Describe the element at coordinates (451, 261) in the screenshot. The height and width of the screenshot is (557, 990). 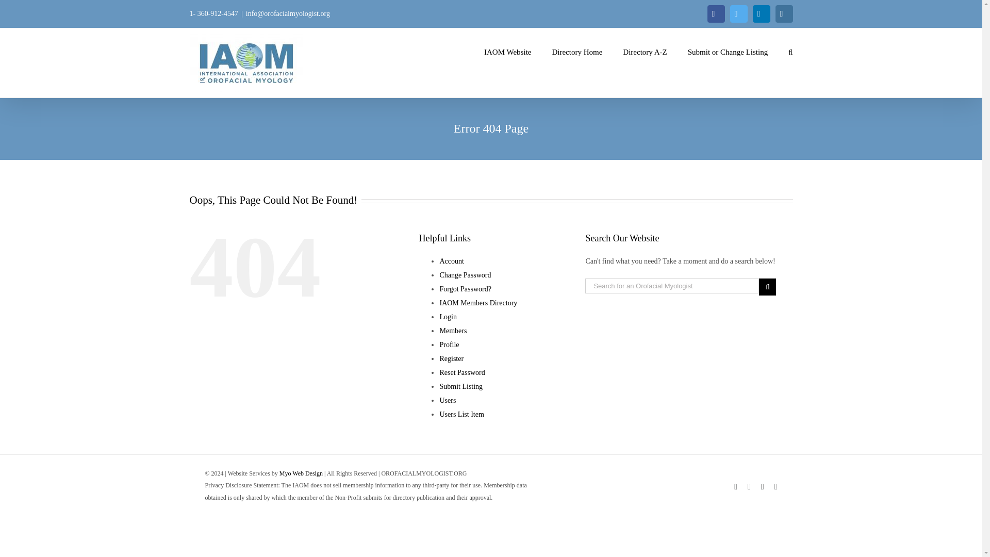
I see `Account` at that location.